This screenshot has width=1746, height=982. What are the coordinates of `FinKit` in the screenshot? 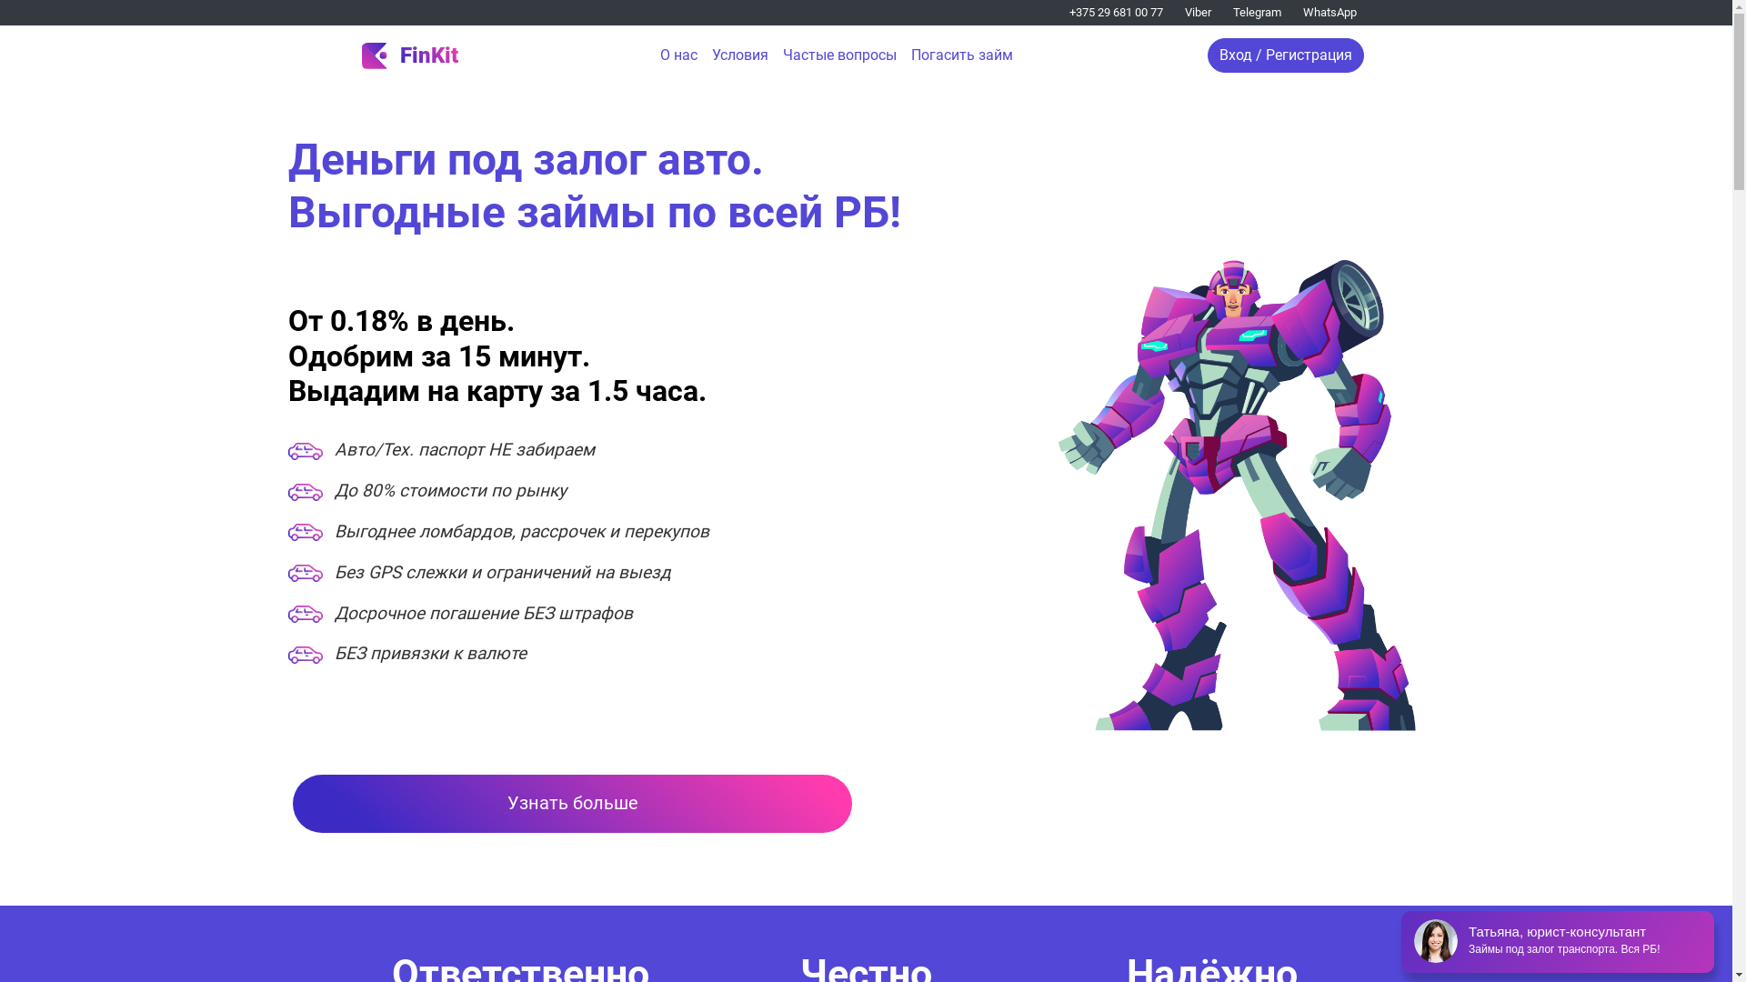 It's located at (410, 55).